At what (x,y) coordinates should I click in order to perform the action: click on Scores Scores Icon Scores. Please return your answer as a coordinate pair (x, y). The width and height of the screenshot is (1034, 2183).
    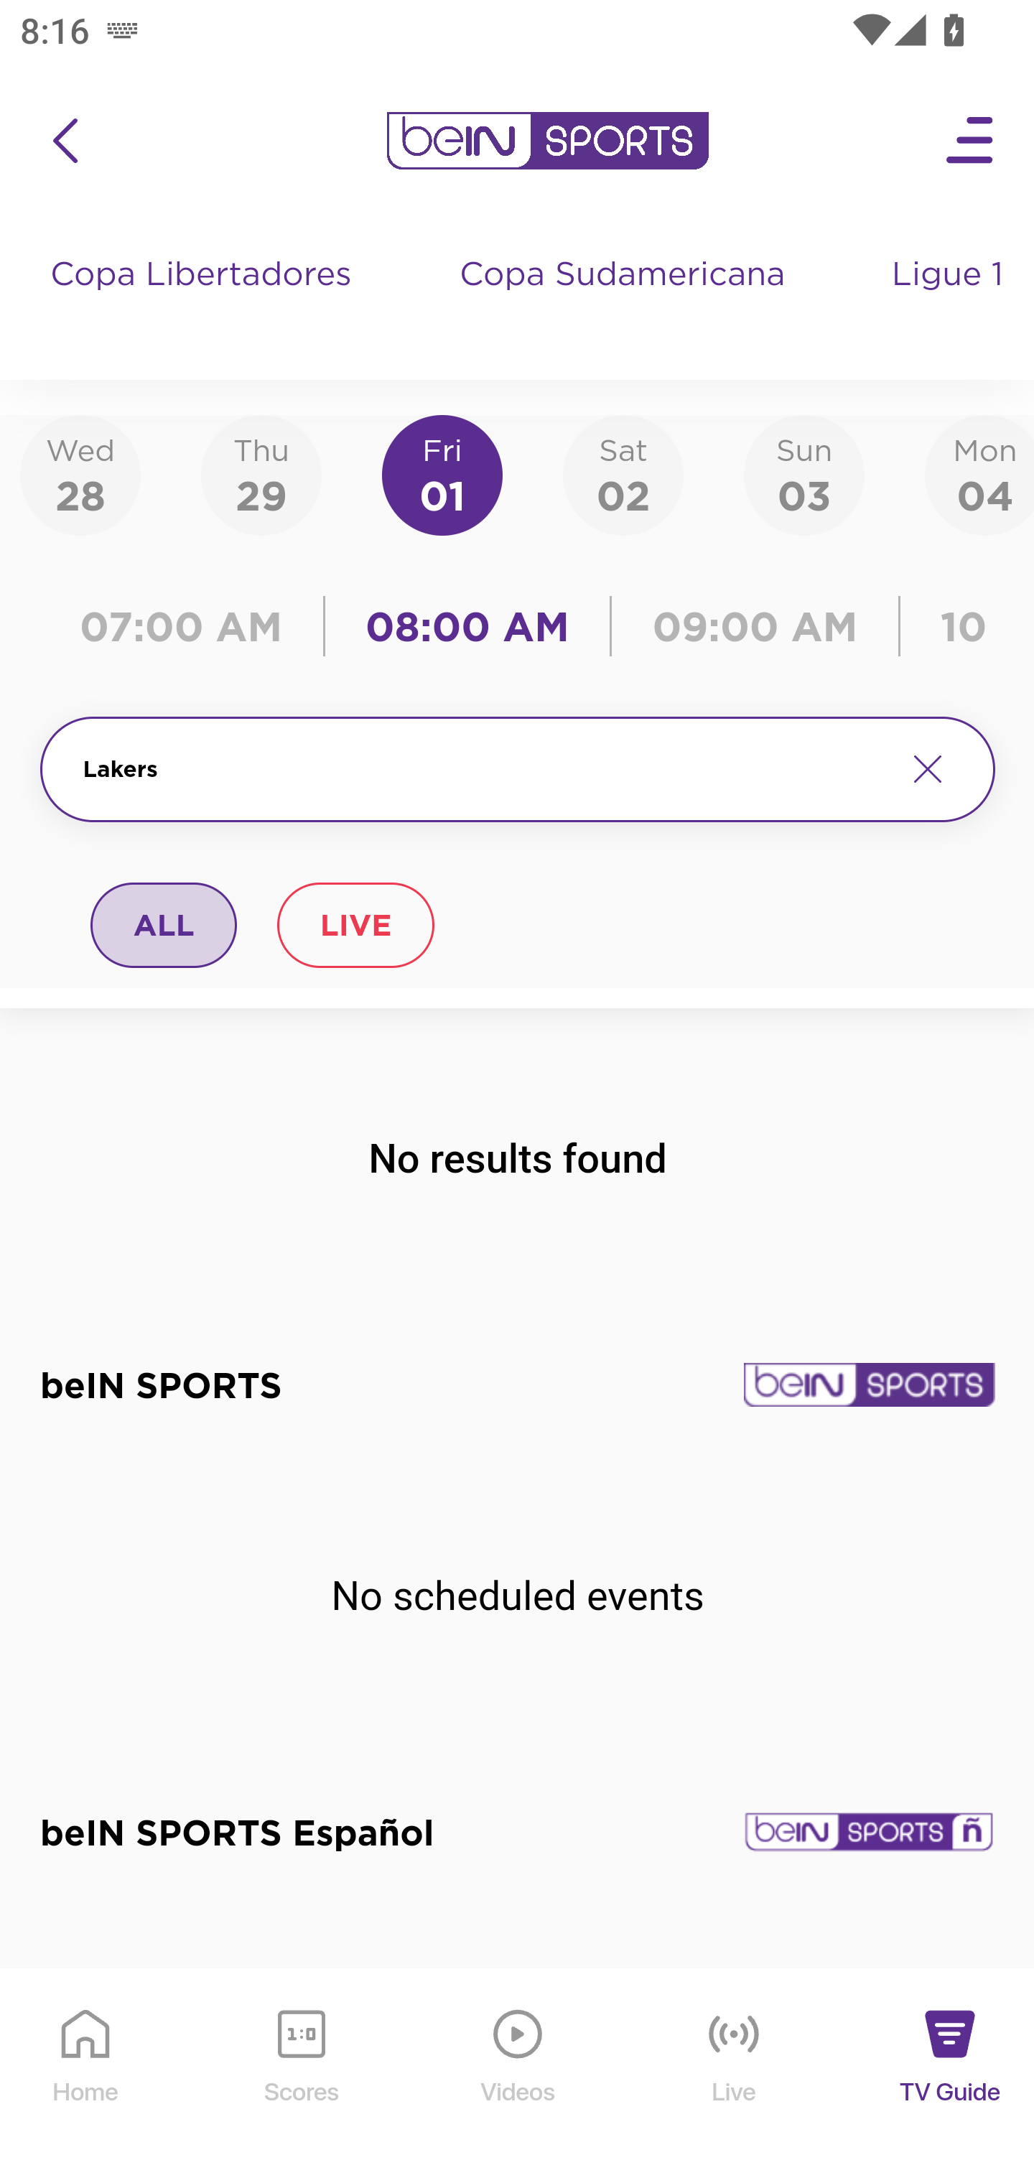
    Looking at the image, I should click on (301, 2077).